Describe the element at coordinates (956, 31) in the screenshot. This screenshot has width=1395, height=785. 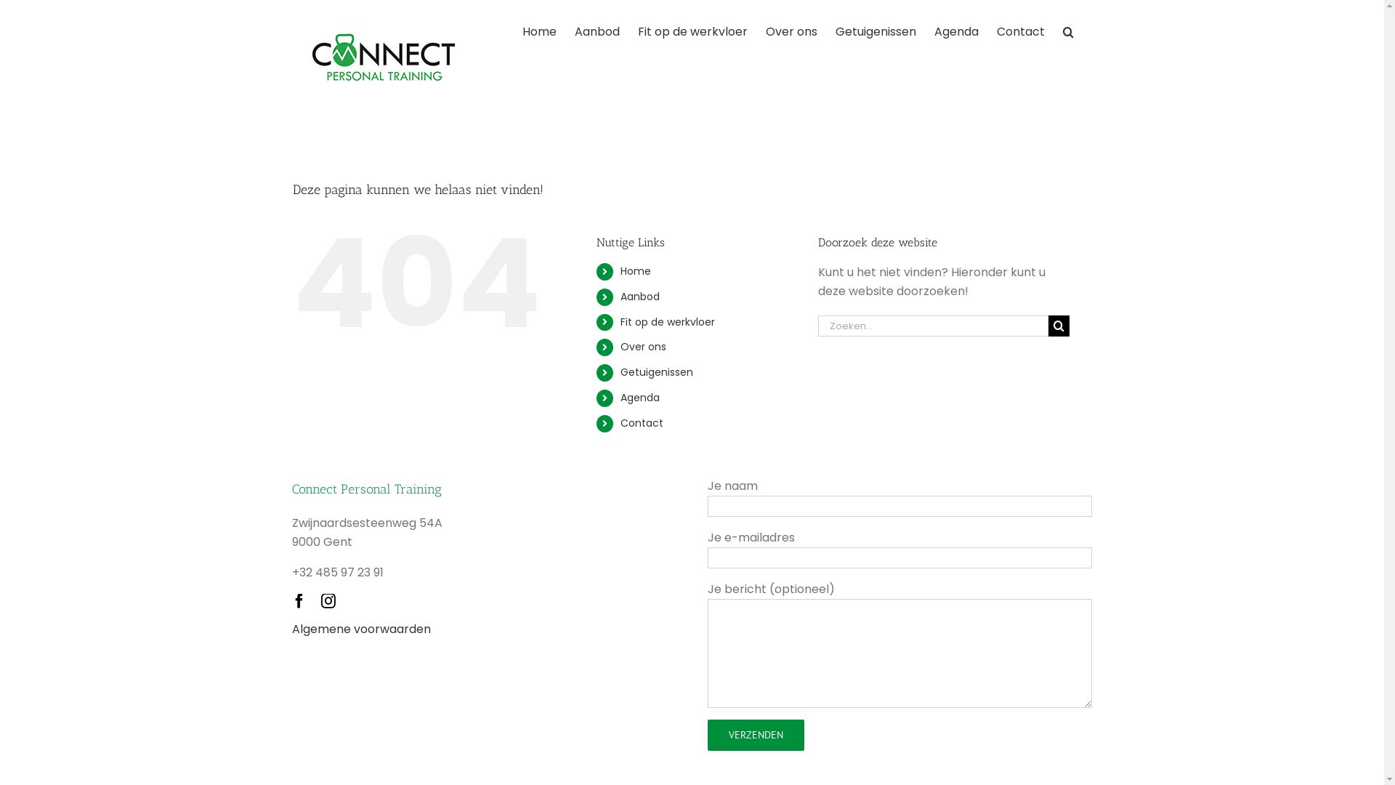
I see `Agenda` at that location.